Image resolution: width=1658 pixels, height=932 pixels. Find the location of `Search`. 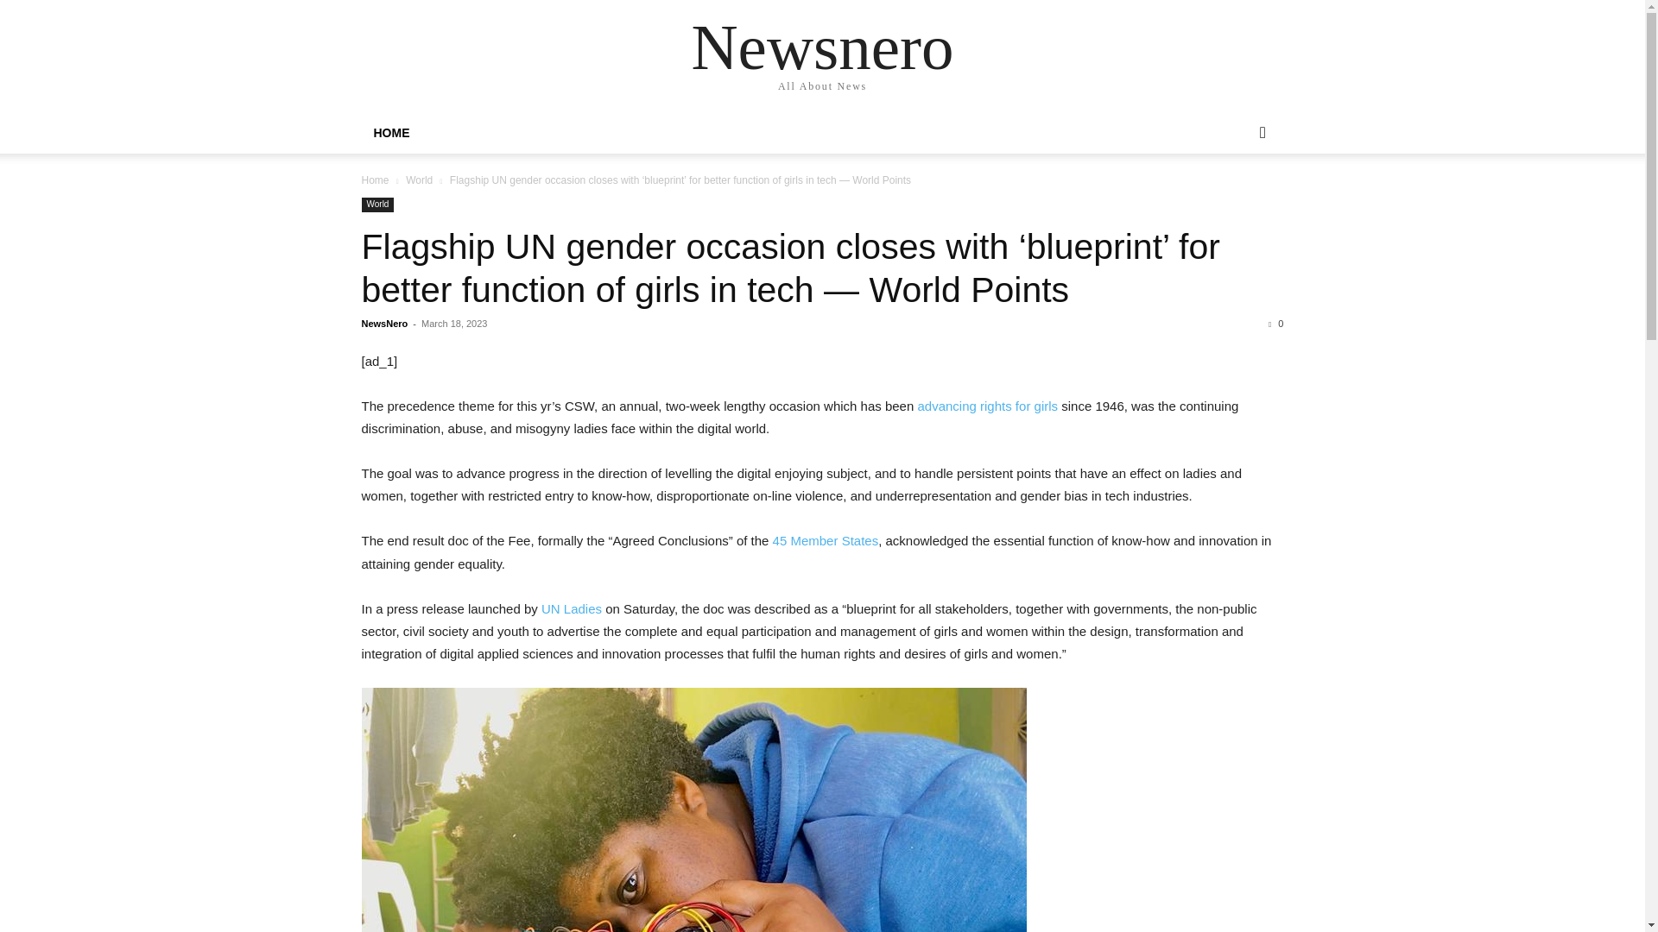

Search is located at coordinates (1235, 202).